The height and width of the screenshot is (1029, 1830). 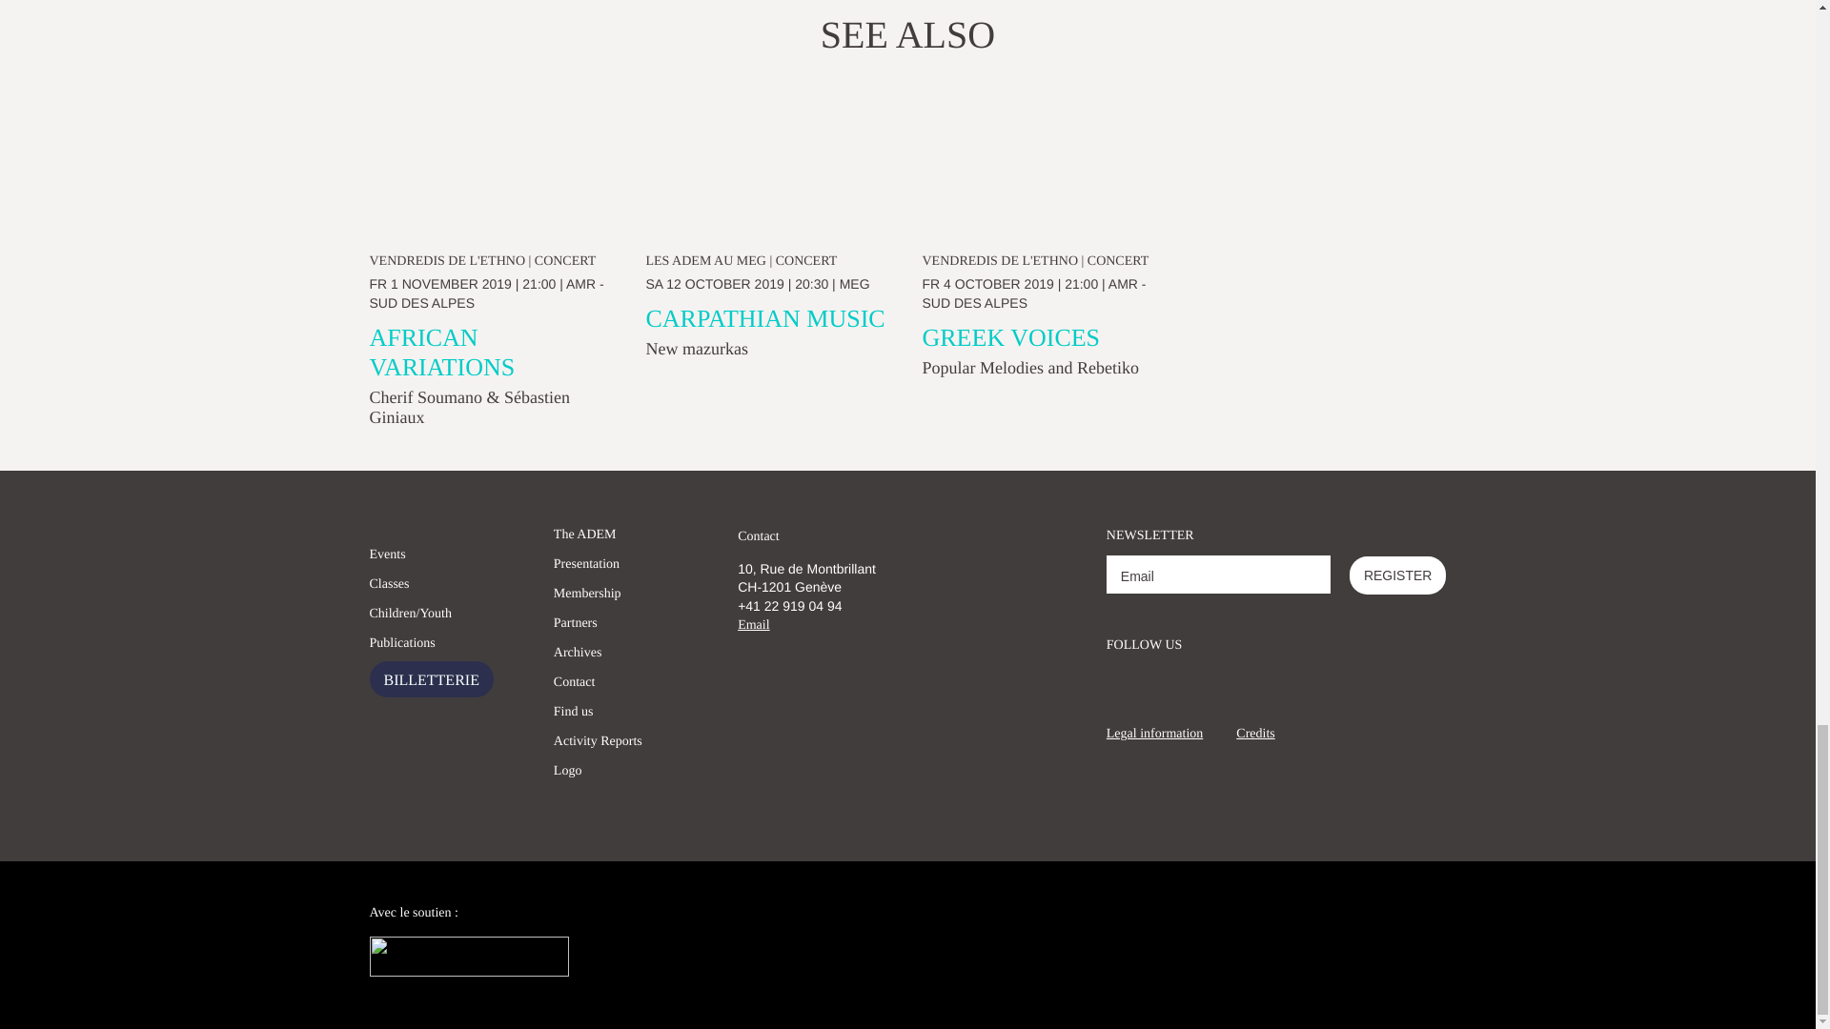 I want to click on Membership, so click(x=587, y=598).